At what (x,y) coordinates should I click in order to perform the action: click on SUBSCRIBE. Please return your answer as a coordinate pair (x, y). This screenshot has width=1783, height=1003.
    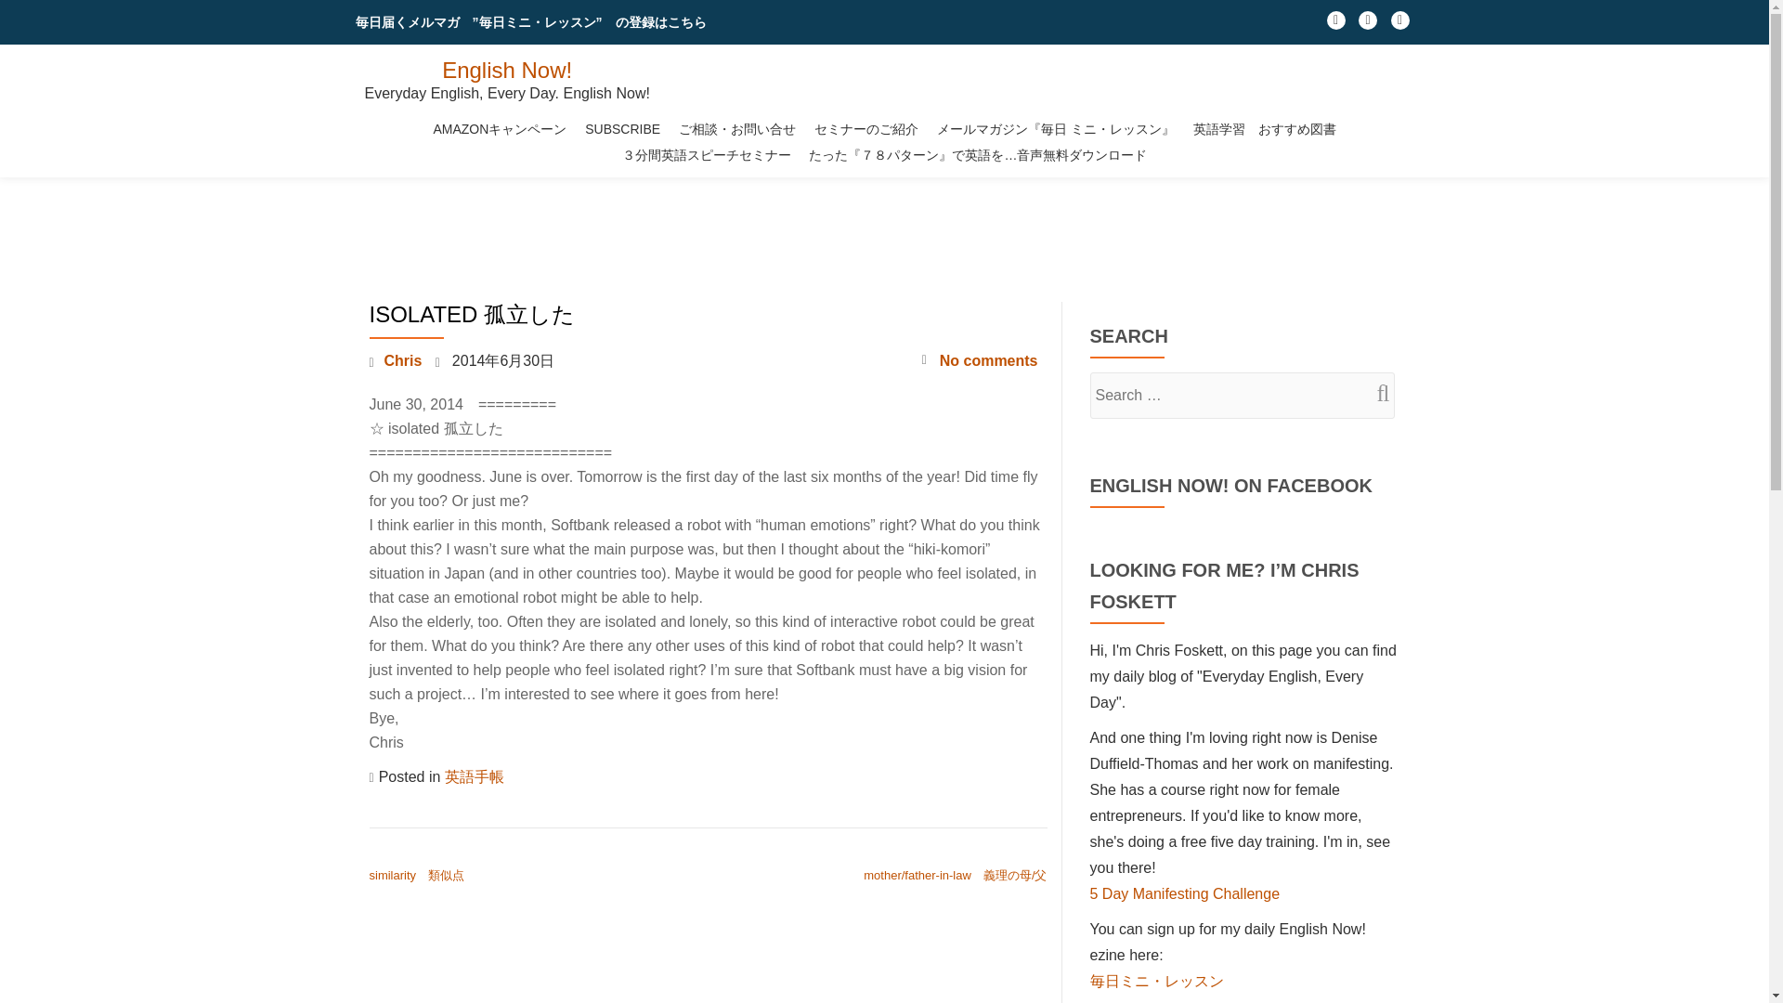
    Looking at the image, I should click on (622, 129).